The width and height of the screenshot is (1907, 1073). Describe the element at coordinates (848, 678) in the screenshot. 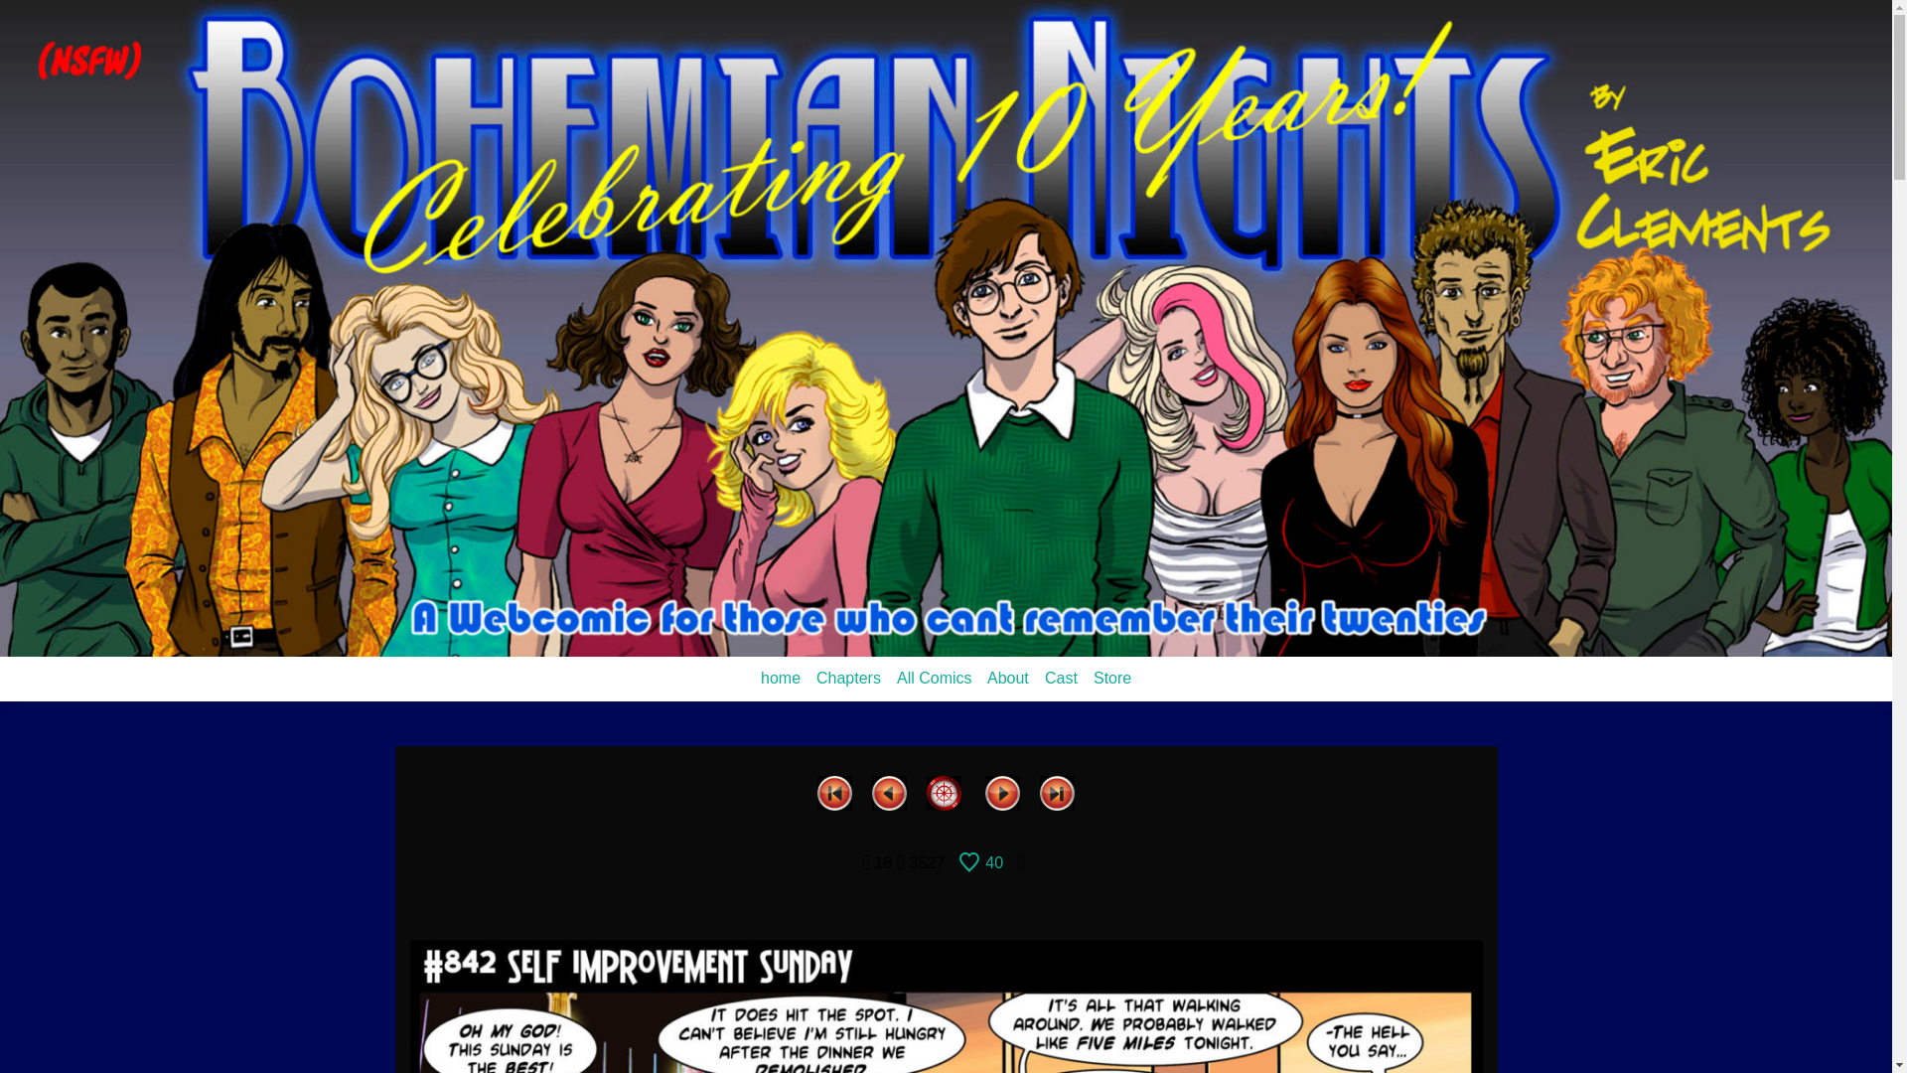

I see `Chapters` at that location.